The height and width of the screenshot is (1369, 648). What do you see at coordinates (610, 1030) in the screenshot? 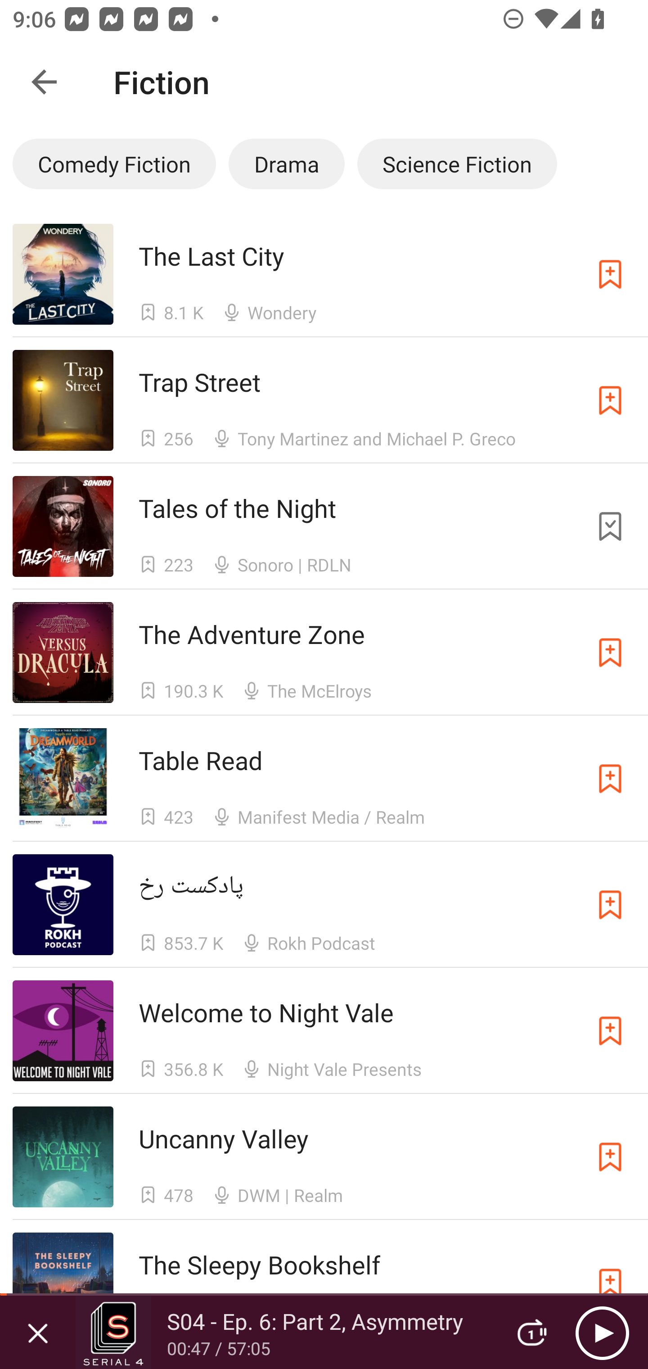
I see `Subscribe` at bounding box center [610, 1030].